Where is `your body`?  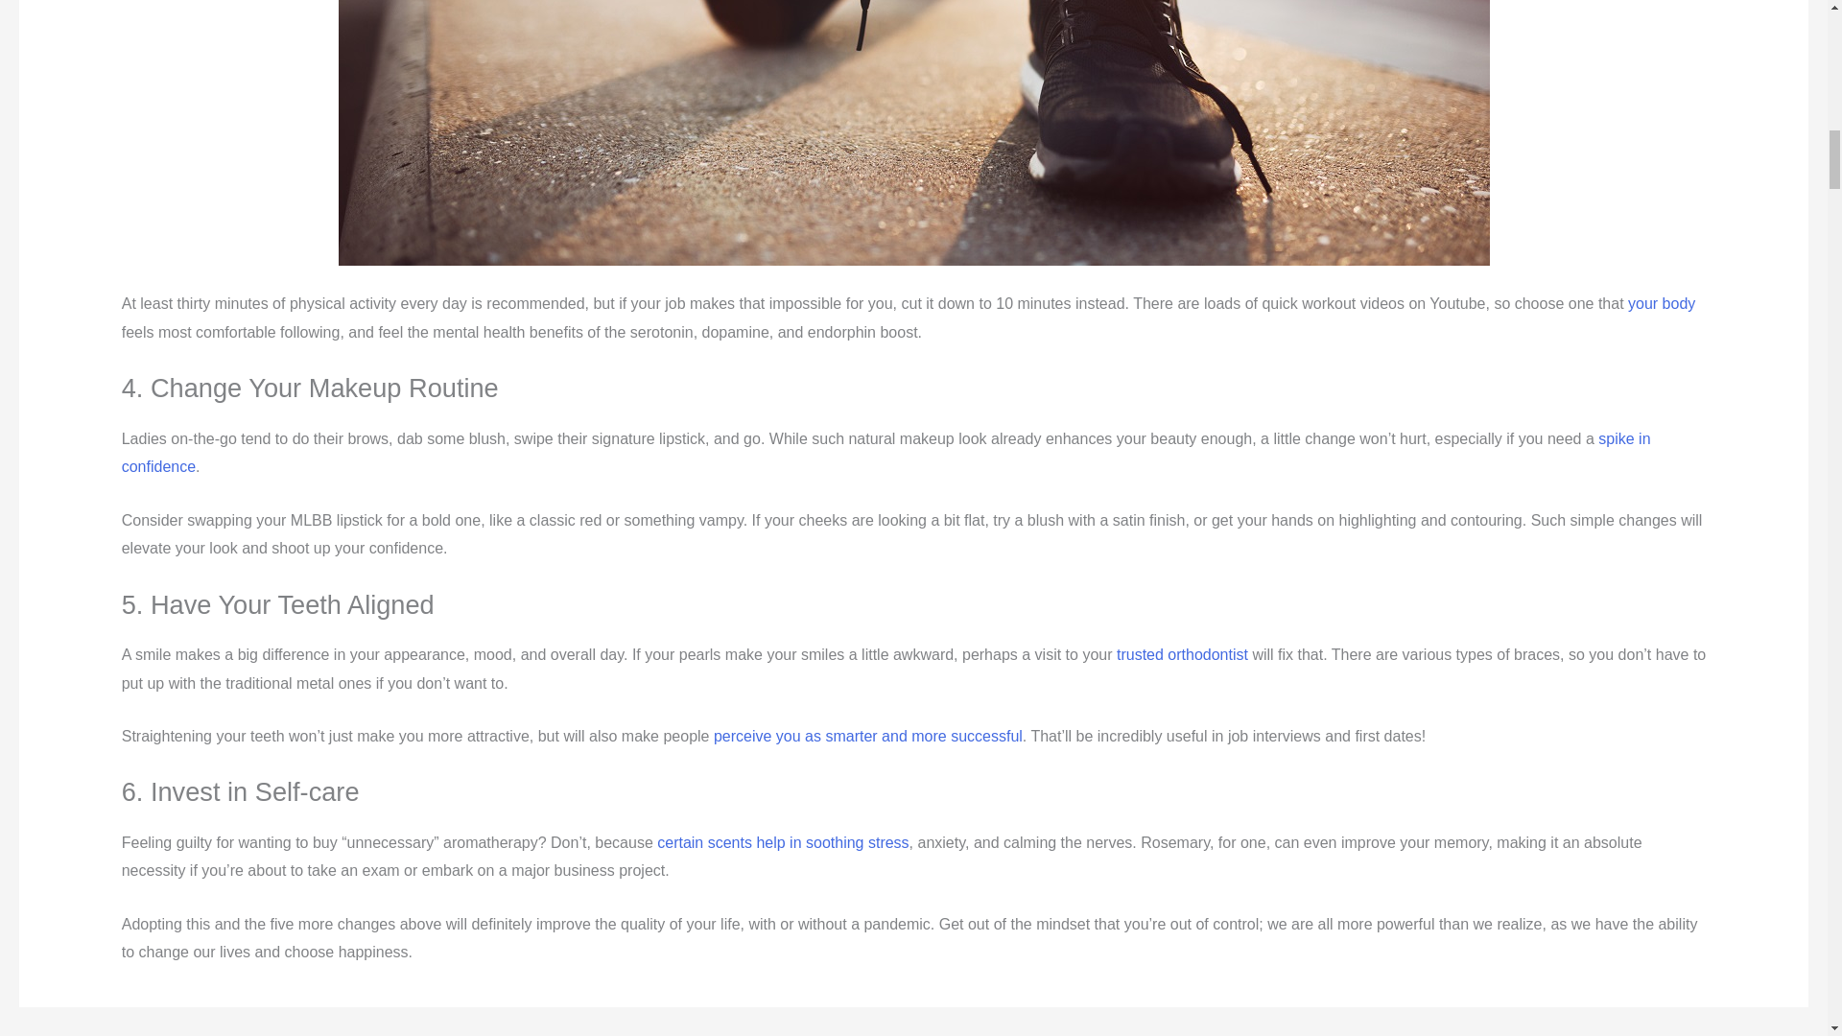 your body is located at coordinates (1662, 303).